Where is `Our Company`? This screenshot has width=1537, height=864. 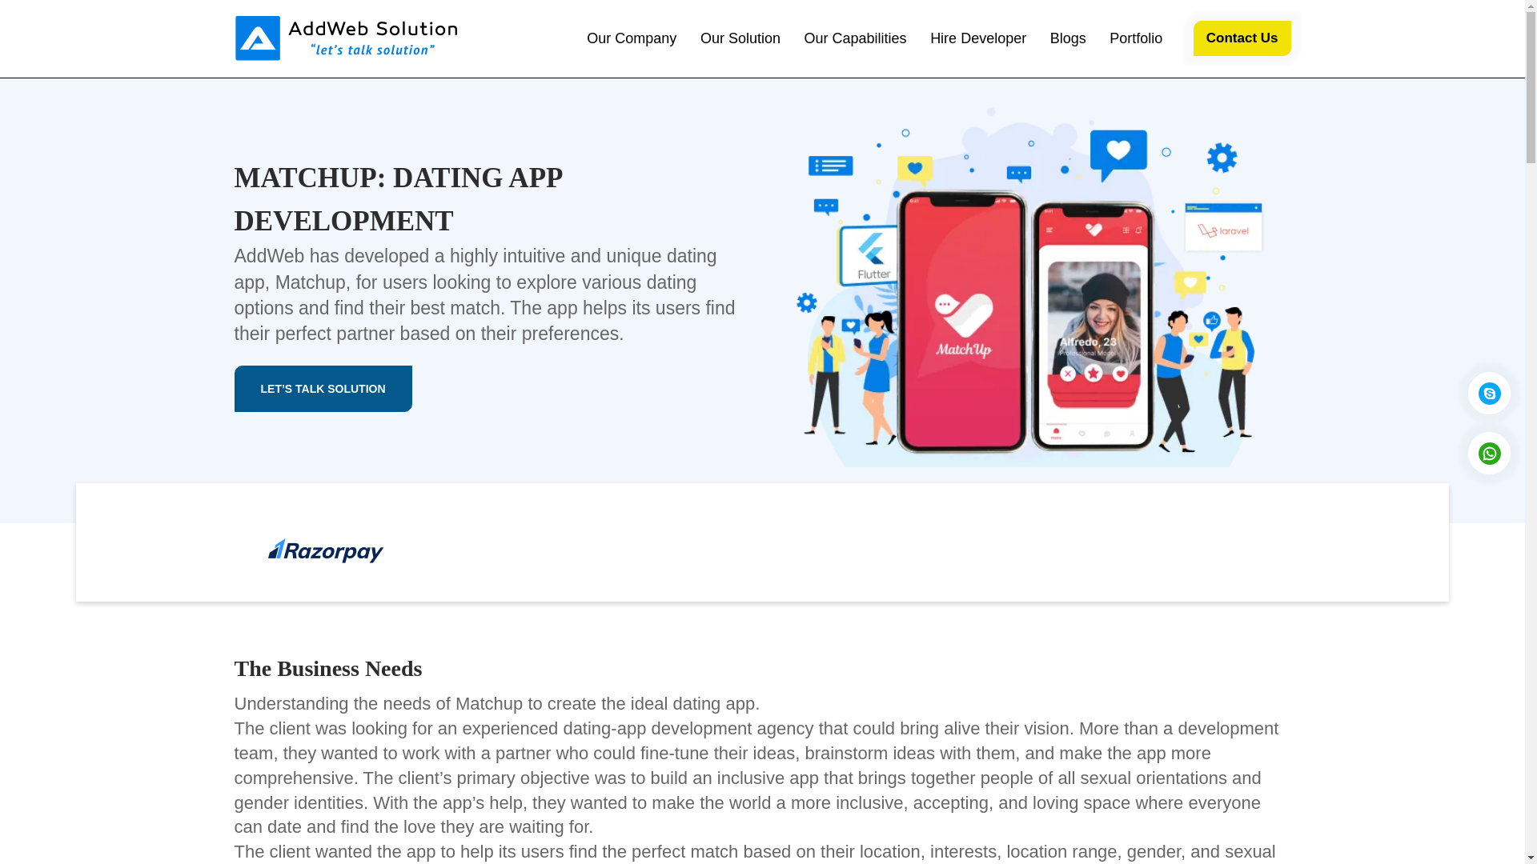
Our Company is located at coordinates (631, 38).